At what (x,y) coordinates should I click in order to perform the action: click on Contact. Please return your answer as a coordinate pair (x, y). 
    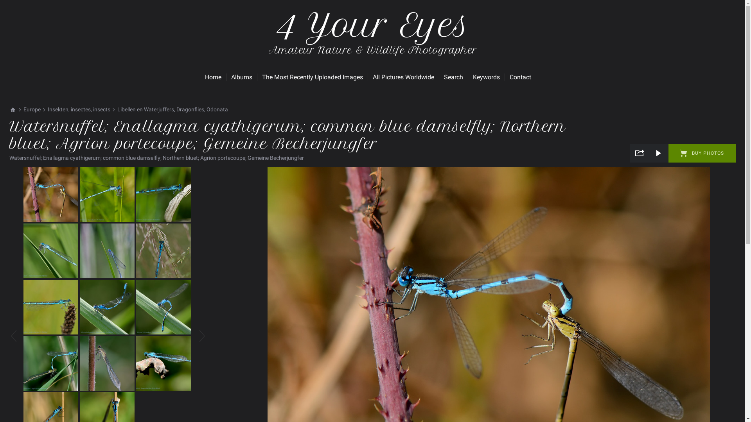
    Looking at the image, I should click on (520, 77).